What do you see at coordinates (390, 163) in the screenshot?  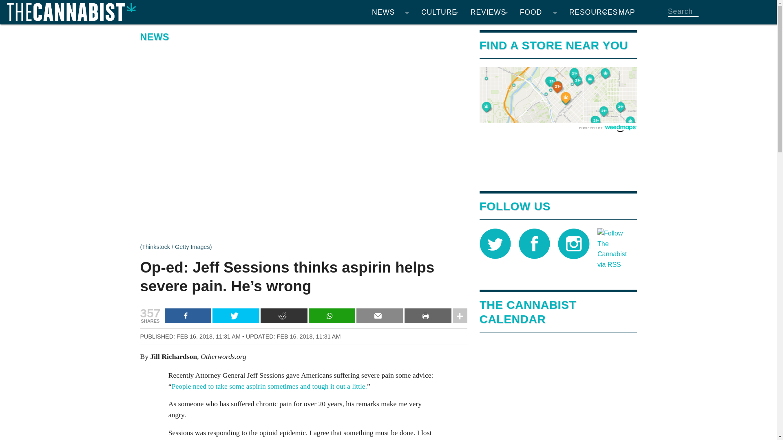 I see `THE DENVER POST` at bounding box center [390, 163].